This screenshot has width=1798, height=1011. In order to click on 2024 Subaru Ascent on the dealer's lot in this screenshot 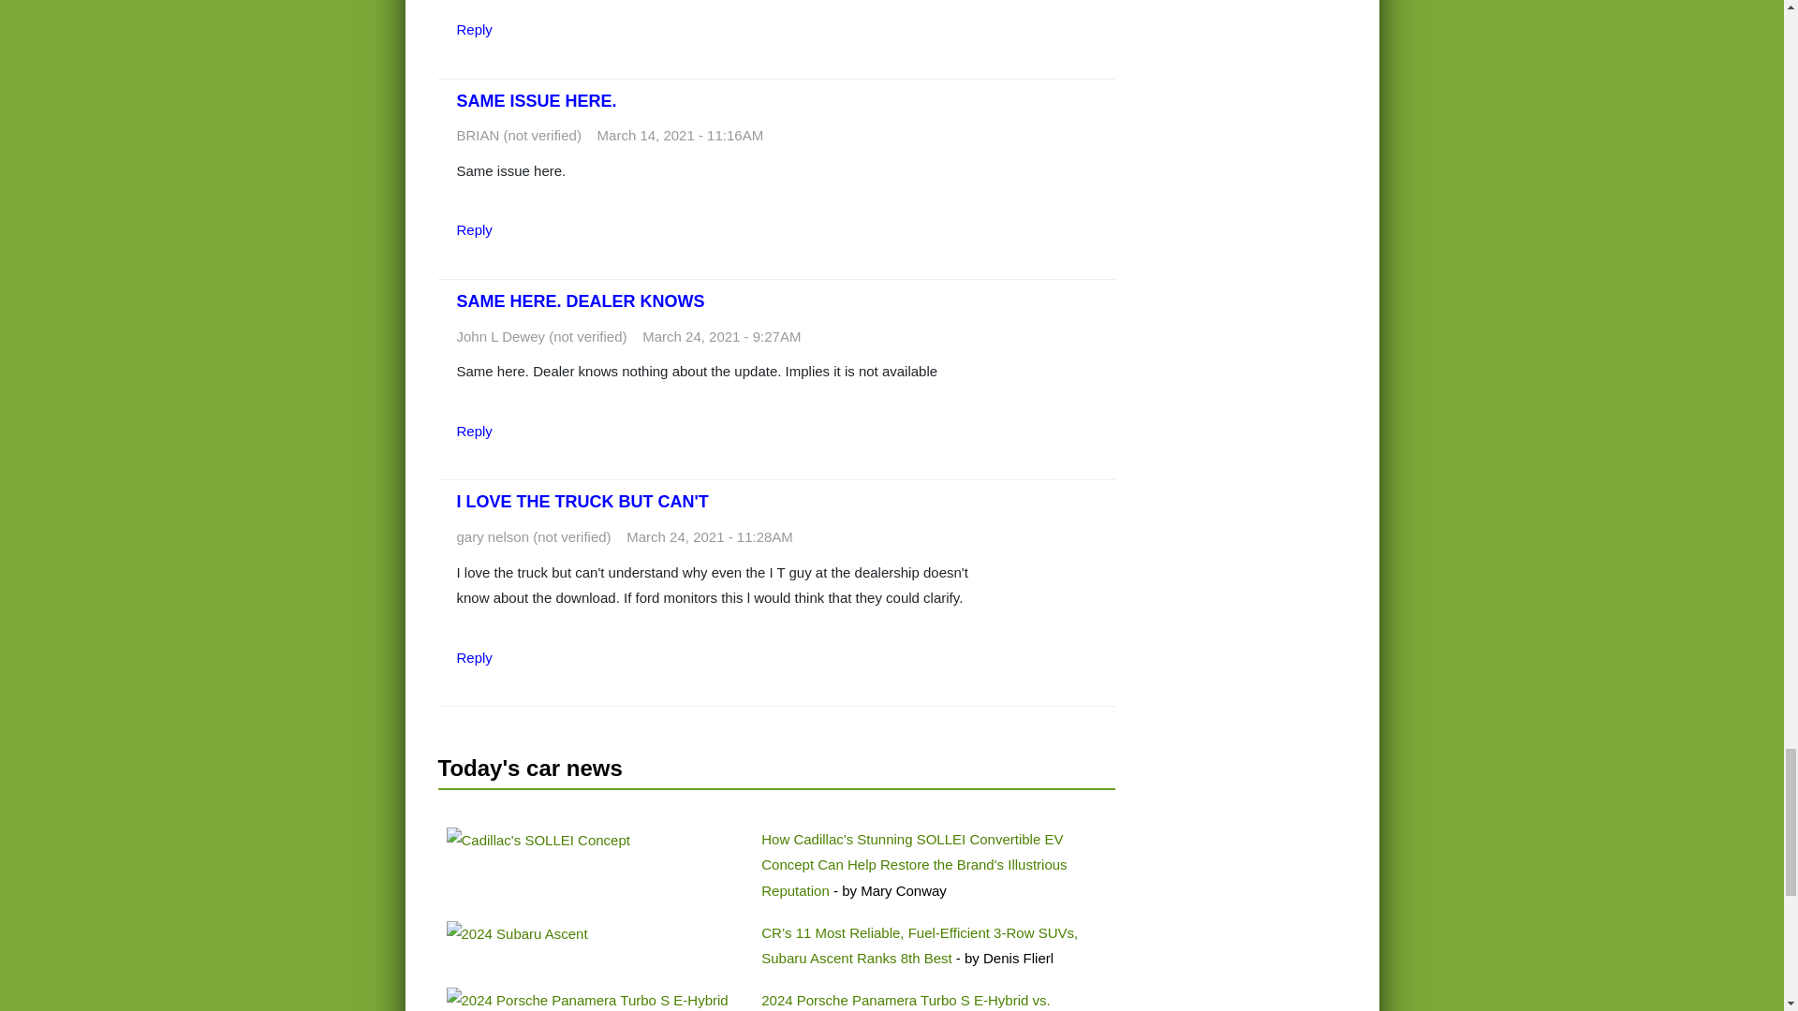, I will do `click(517, 933)`.